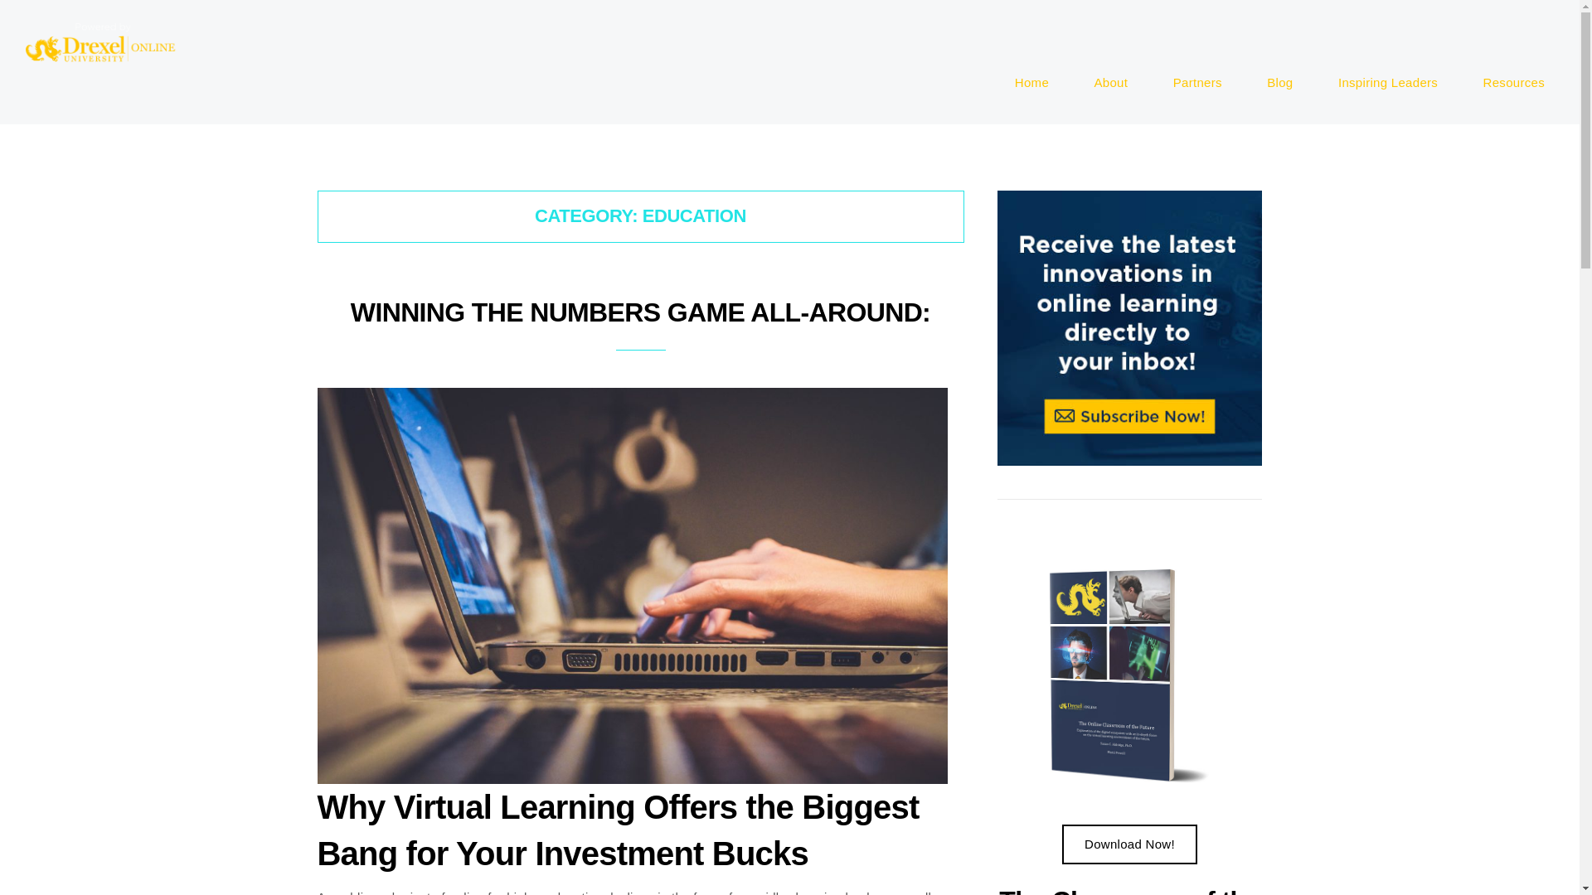  What do you see at coordinates (1280, 83) in the screenshot?
I see `Inspiring Leaders` at bounding box center [1280, 83].